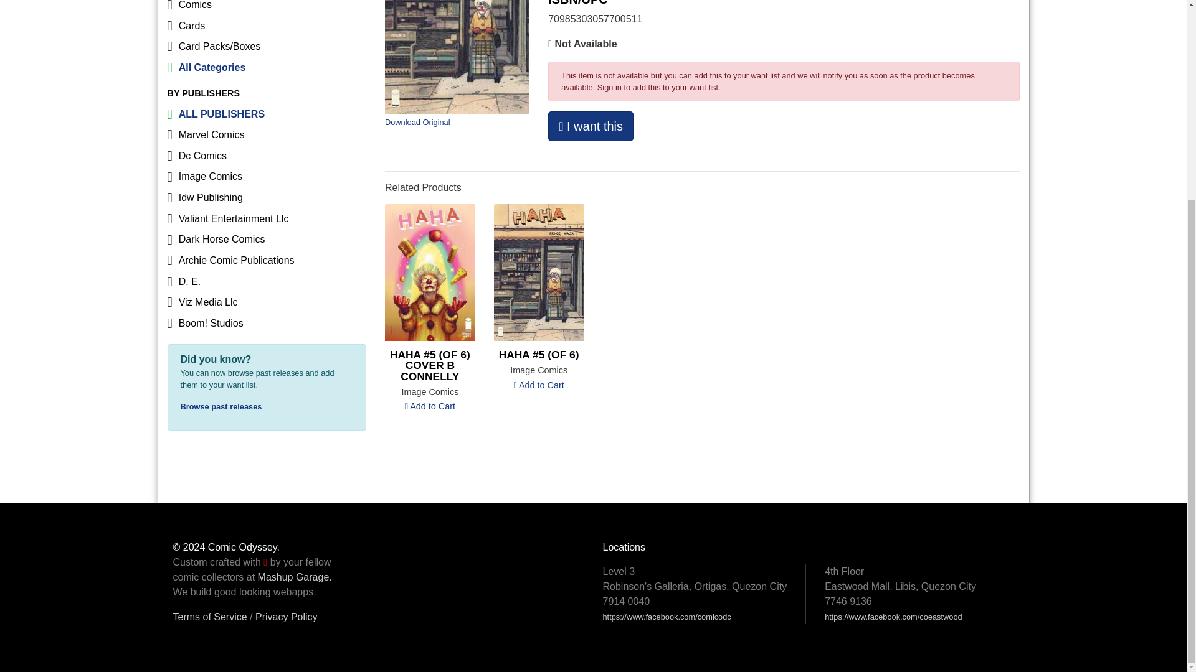 The height and width of the screenshot is (672, 1196). What do you see at coordinates (267, 177) in the screenshot?
I see `Image Comics` at bounding box center [267, 177].